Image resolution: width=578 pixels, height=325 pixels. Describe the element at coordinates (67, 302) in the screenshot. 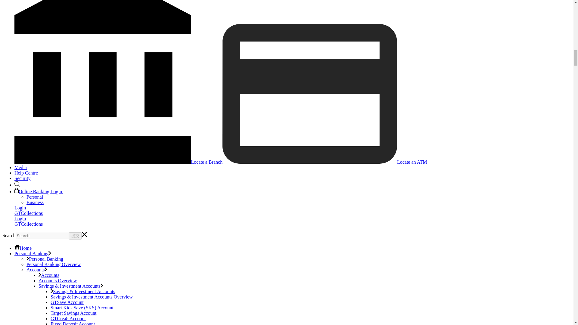

I see `GTSave Account` at that location.